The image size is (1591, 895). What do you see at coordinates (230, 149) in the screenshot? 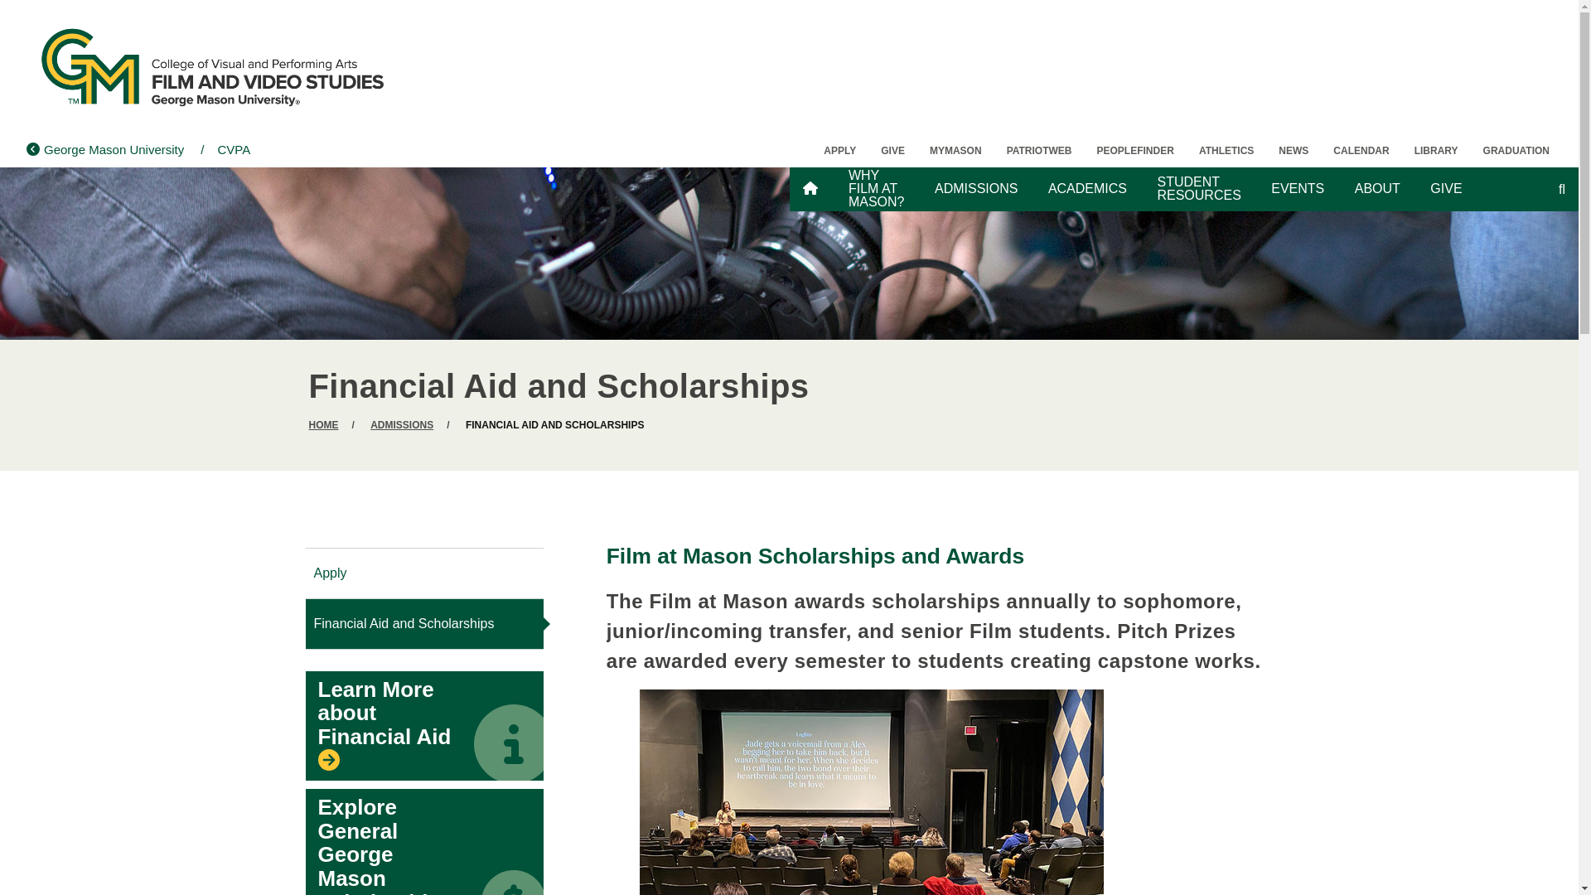
I see `College of Visual and Performing Arts` at bounding box center [230, 149].